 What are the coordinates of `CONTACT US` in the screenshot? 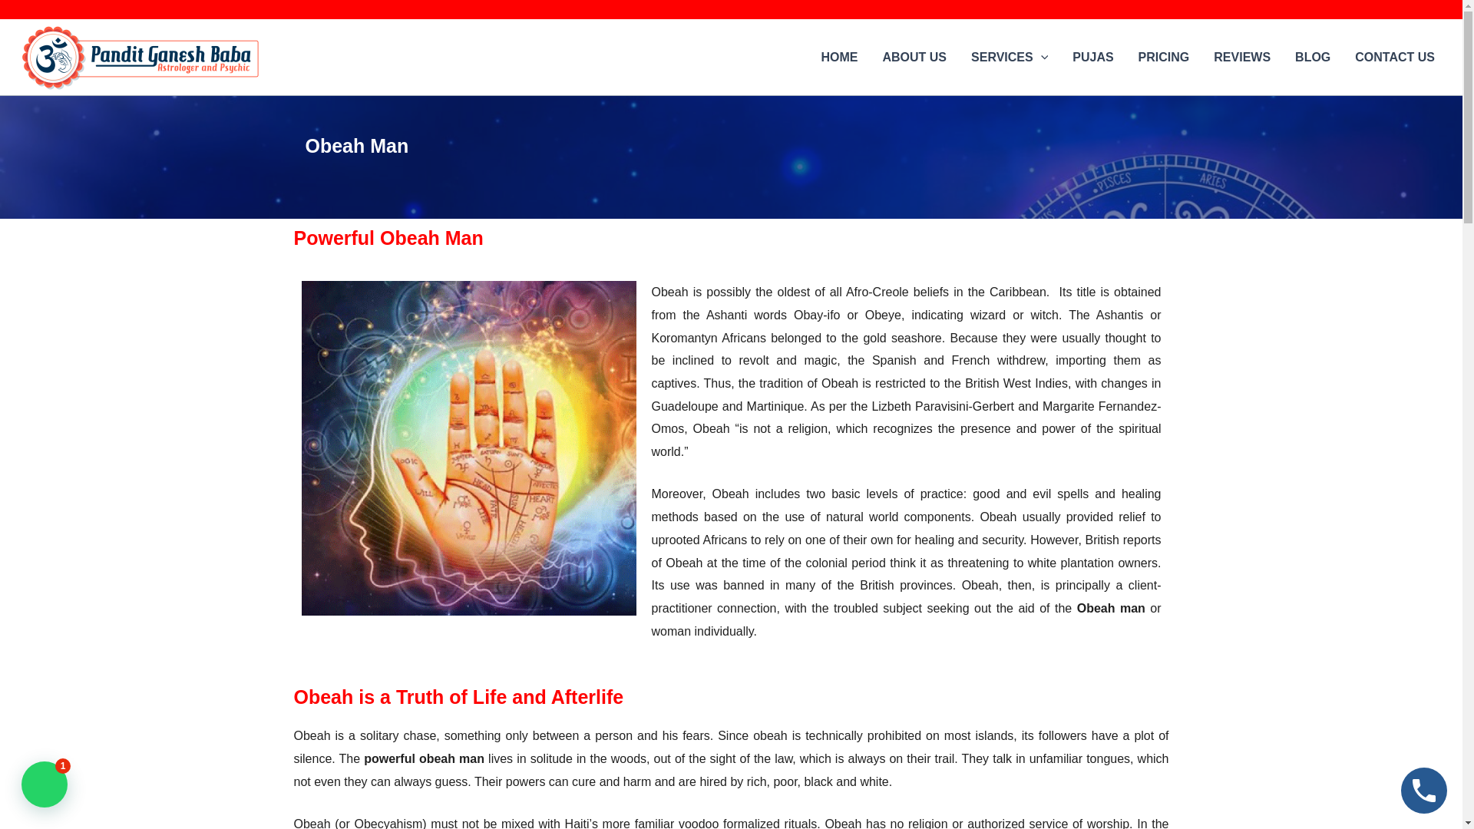 It's located at (1395, 57).